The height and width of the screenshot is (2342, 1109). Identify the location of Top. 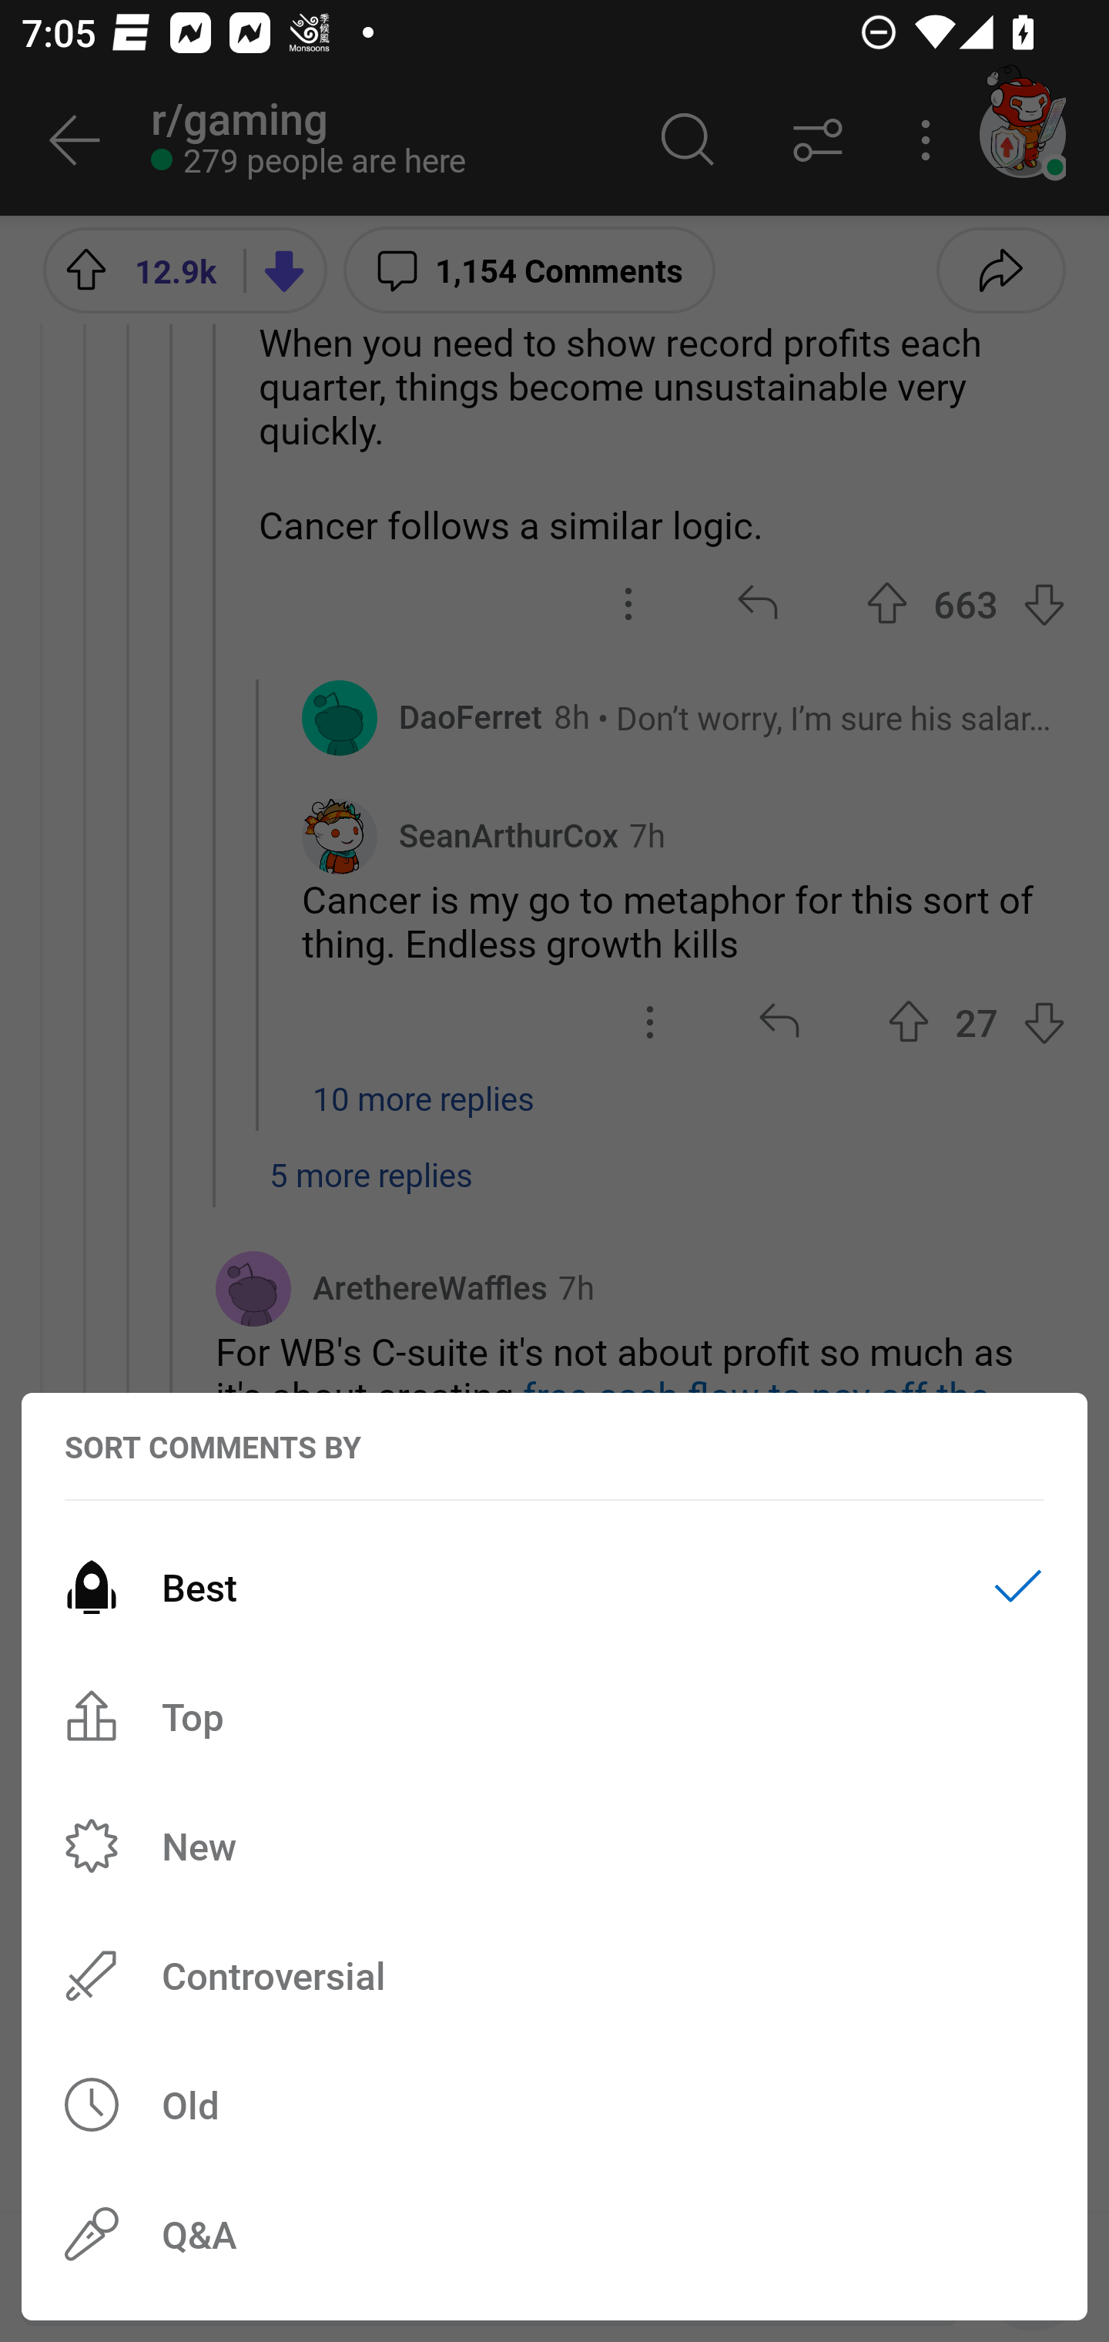
(554, 1716).